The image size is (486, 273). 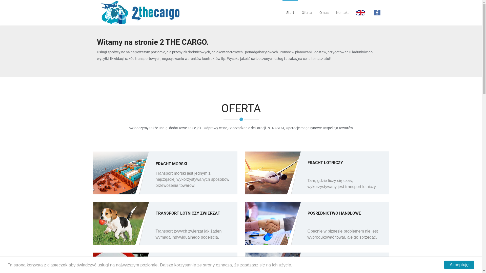 What do you see at coordinates (345, 167) in the screenshot?
I see `FRACHT LOTNICZY
 ` at bounding box center [345, 167].